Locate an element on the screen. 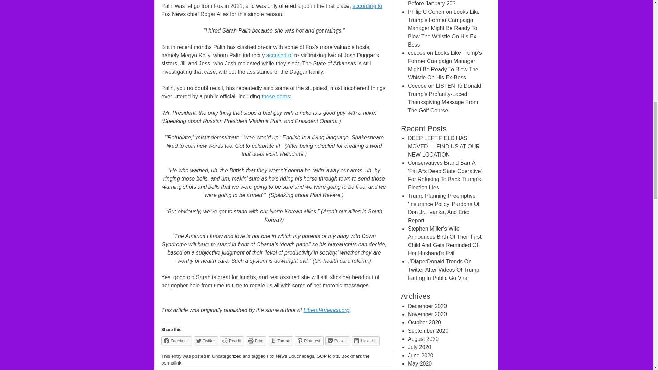  Tumblr is located at coordinates (280, 341).